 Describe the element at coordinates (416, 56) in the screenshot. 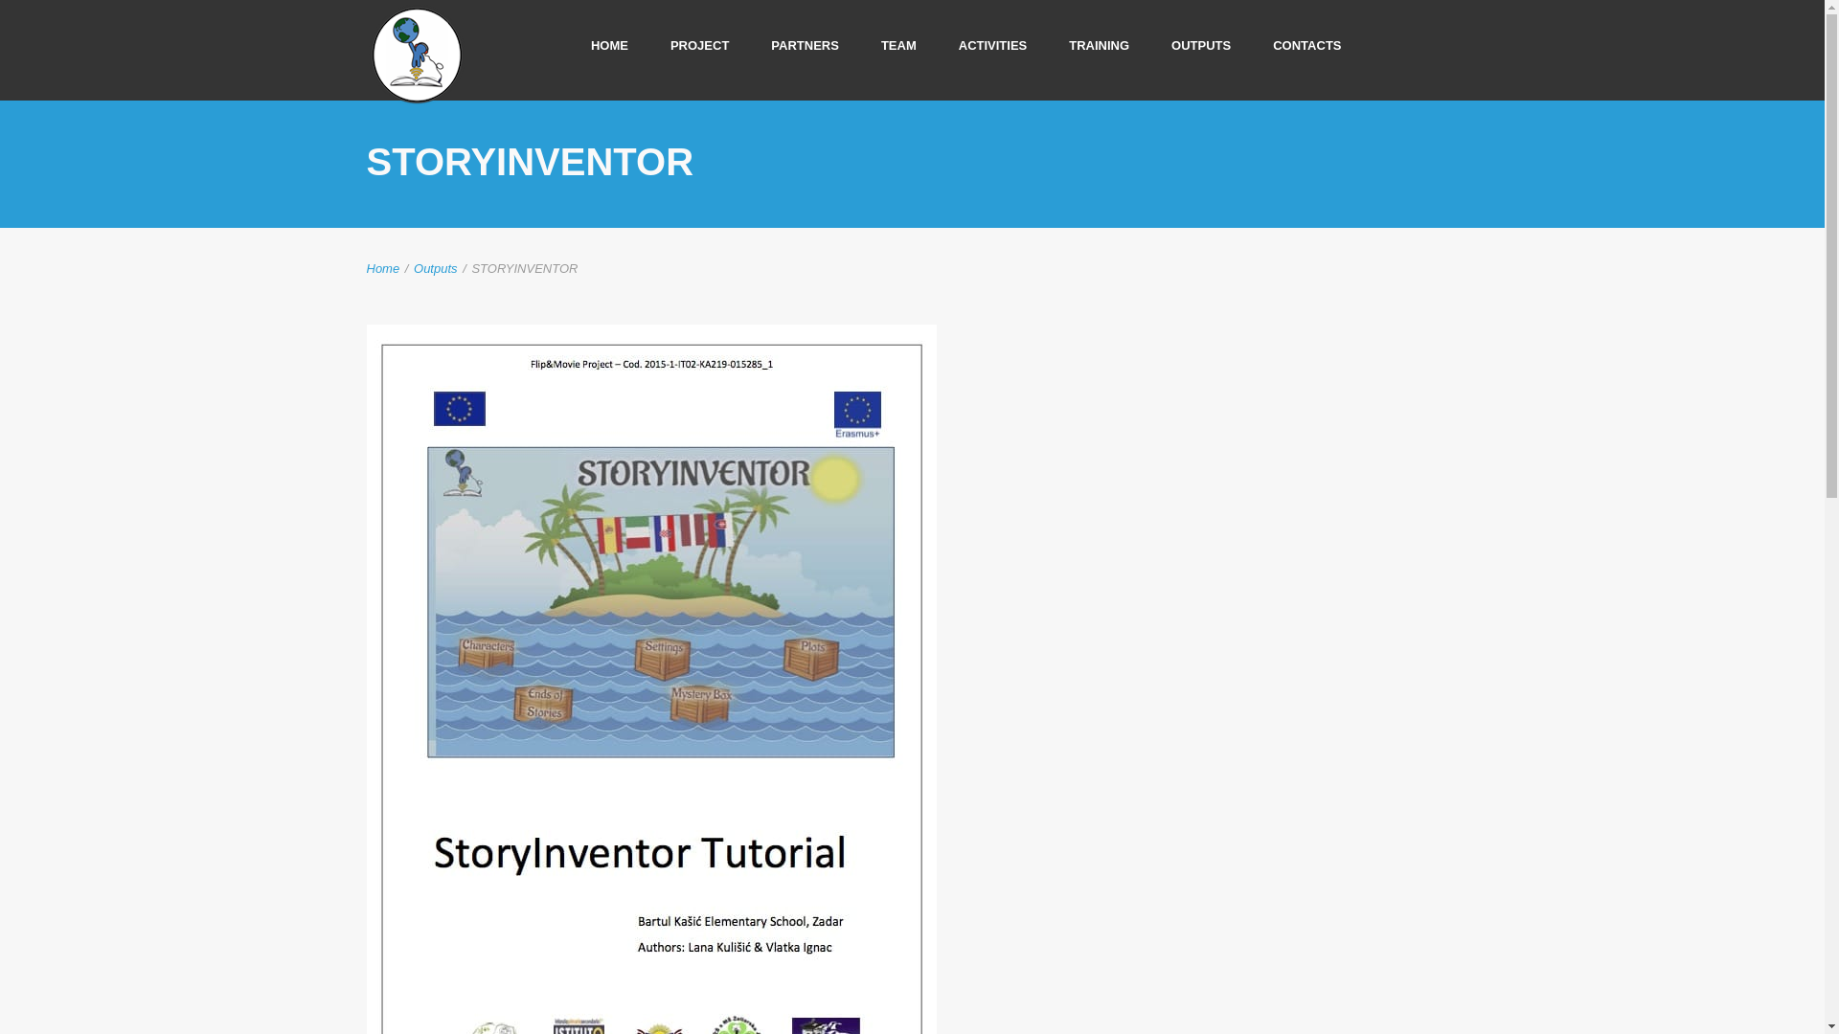

I see `Flip and Movie` at that location.